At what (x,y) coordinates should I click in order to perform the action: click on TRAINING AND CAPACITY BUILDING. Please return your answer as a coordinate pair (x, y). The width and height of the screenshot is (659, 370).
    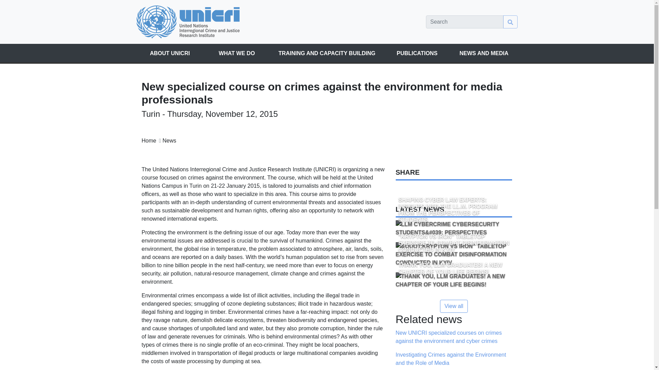
    Looking at the image, I should click on (327, 53).